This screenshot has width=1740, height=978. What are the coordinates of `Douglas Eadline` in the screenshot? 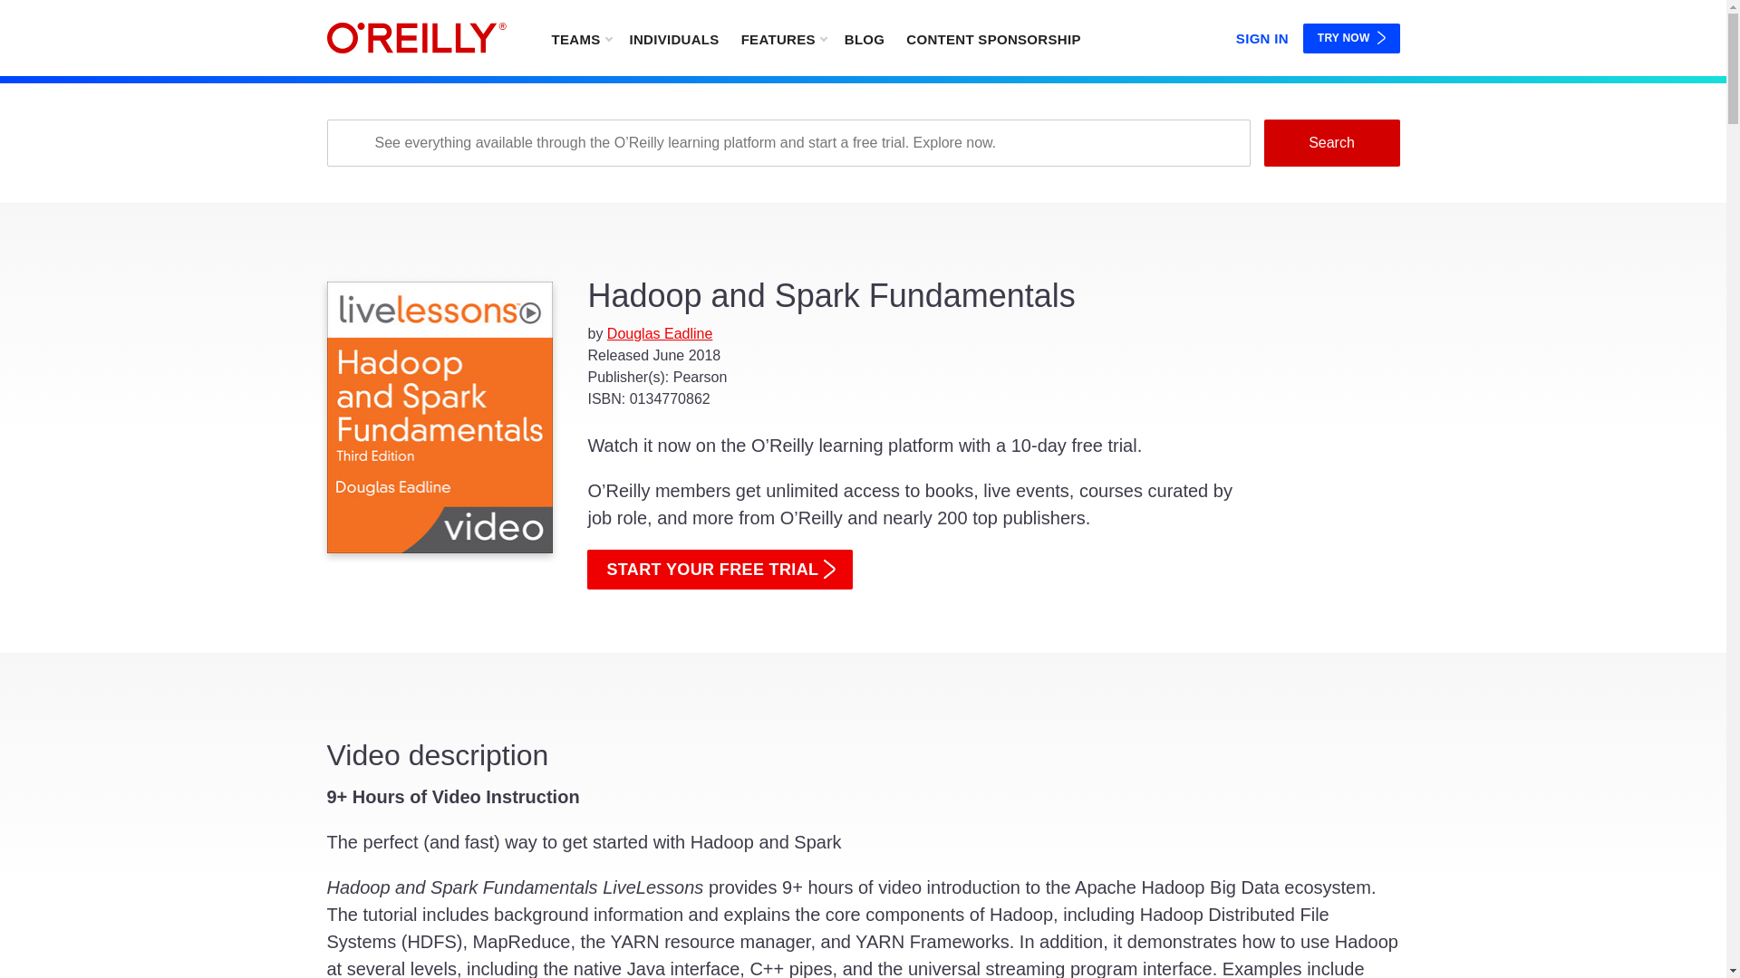 It's located at (660, 333).